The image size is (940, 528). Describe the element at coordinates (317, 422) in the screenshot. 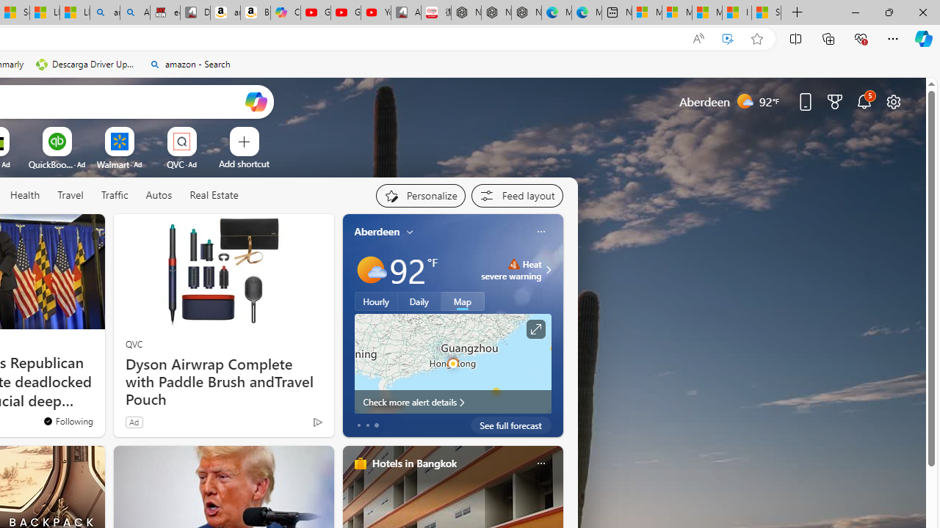

I see `Ad Choice` at that location.